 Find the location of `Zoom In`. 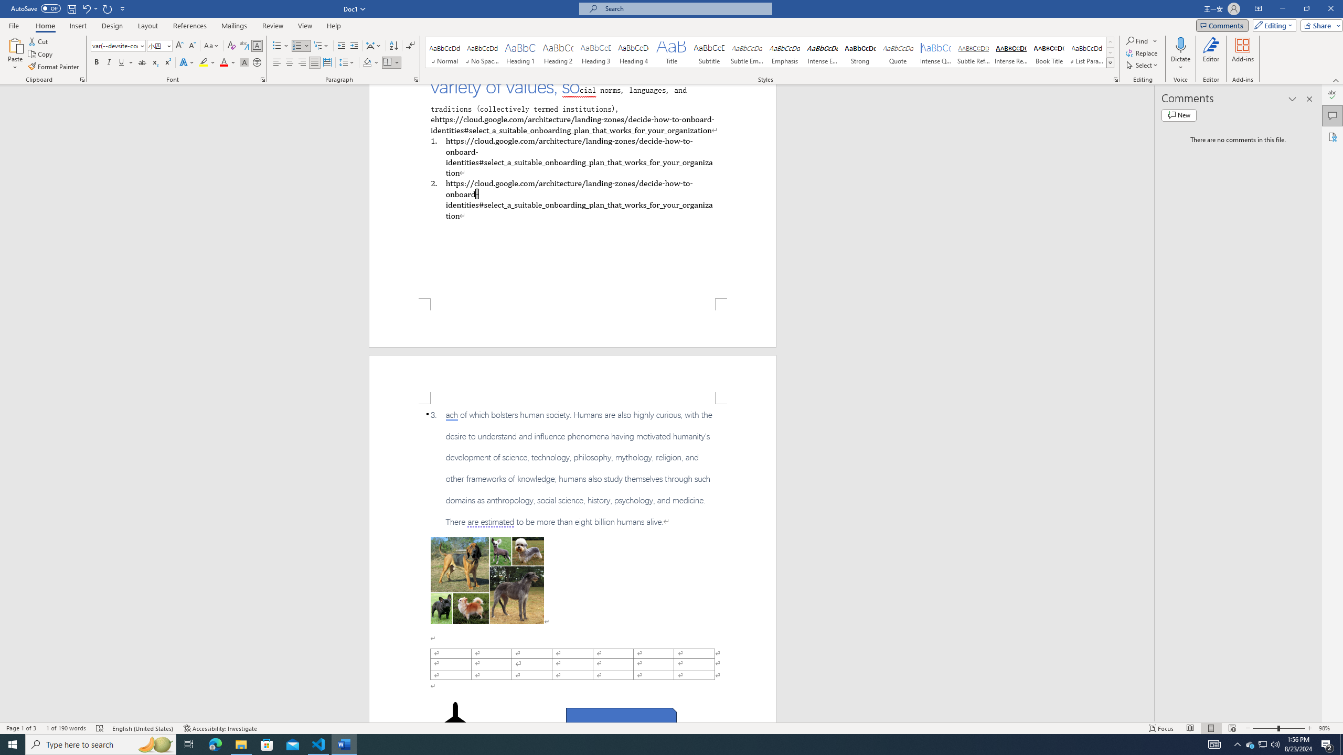

Zoom In is located at coordinates (1310, 728).